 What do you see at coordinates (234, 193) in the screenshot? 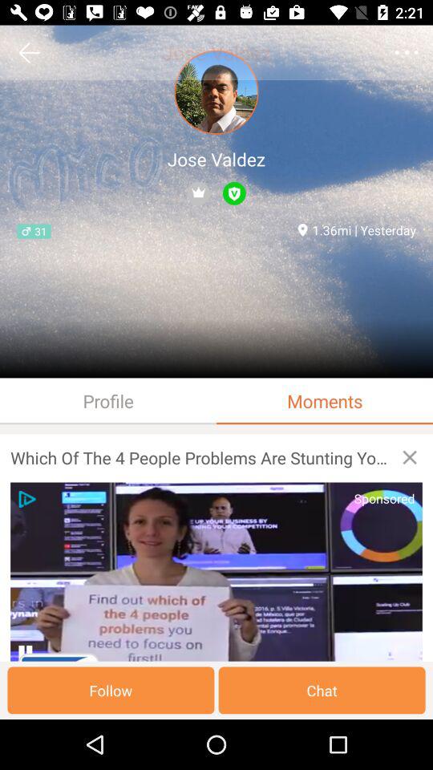
I see `click on the 2nd icon below jose valdez` at bounding box center [234, 193].